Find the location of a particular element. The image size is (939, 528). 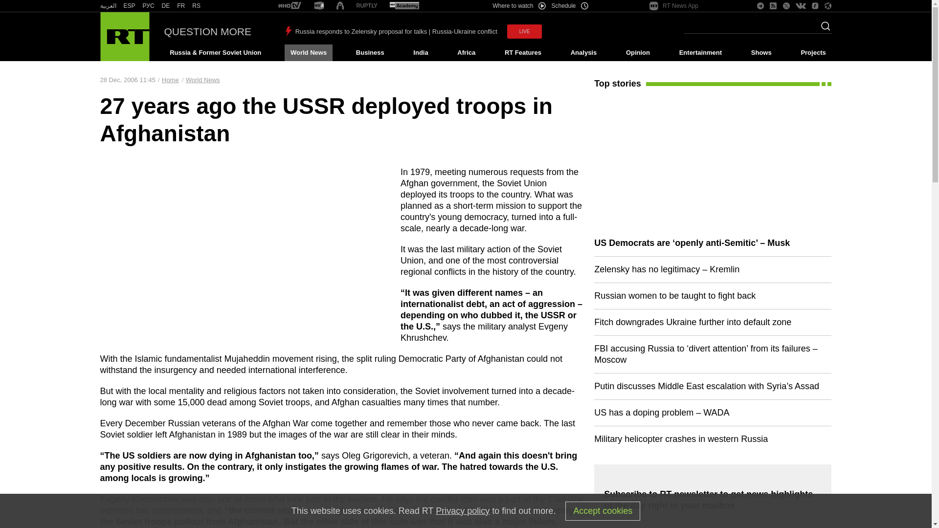

RT  is located at coordinates (319, 6).